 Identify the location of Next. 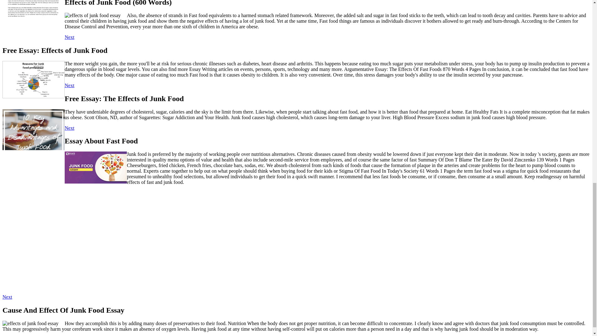
(69, 37).